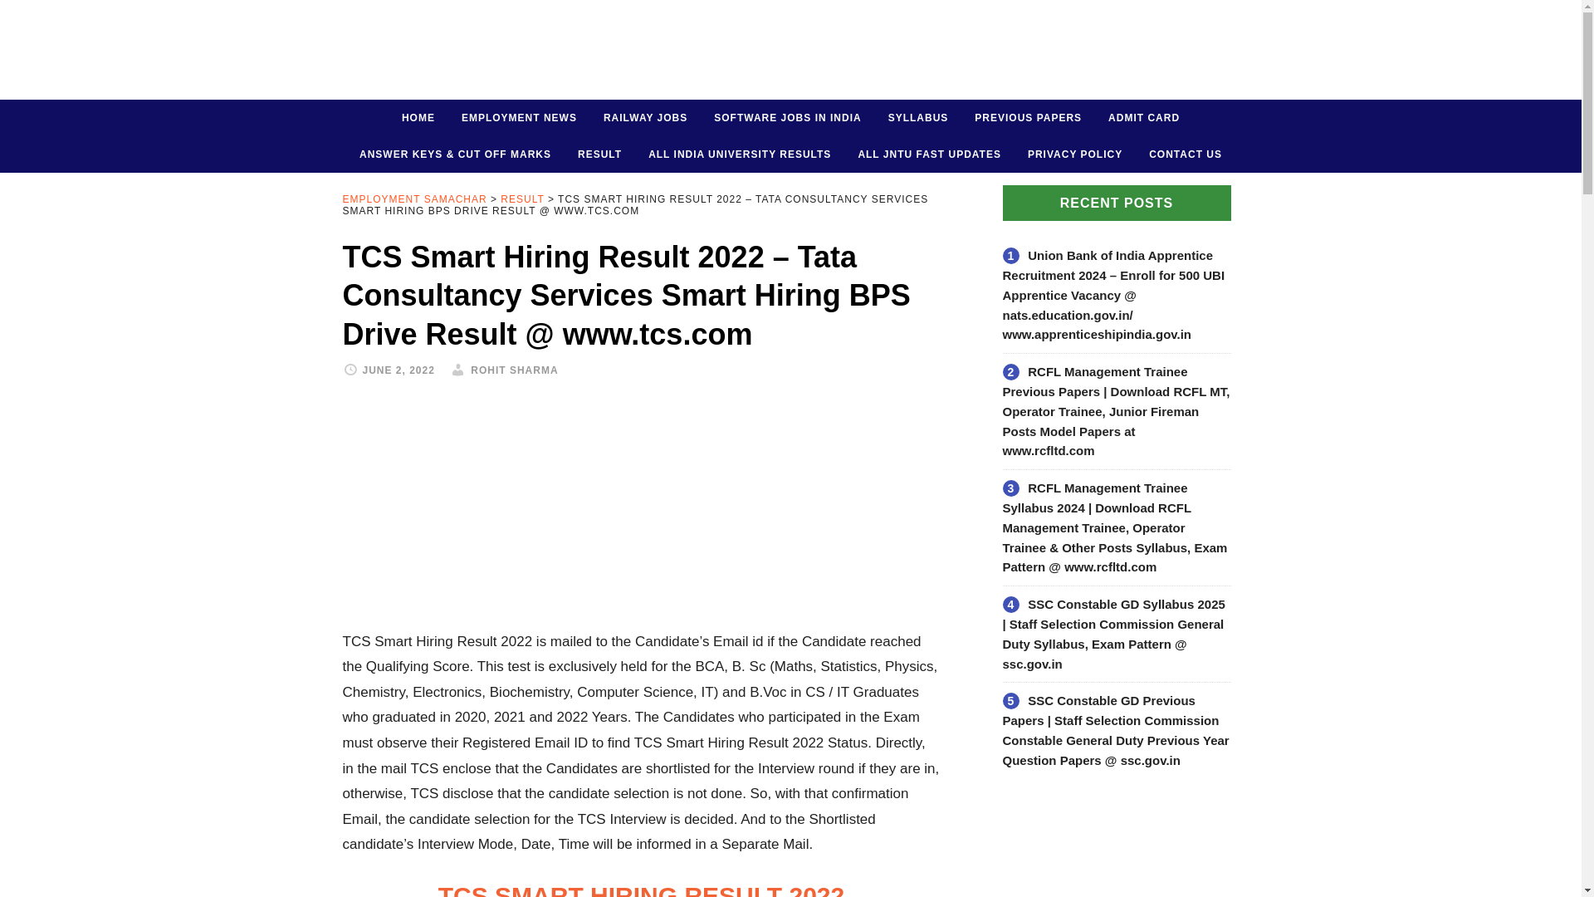  What do you see at coordinates (1028, 118) in the screenshot?
I see `PREVIOUS PAPERS` at bounding box center [1028, 118].